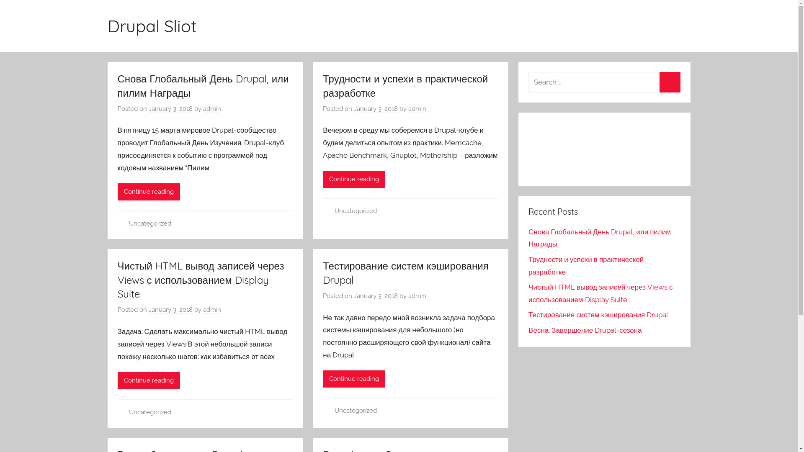  Describe the element at coordinates (356, 211) in the screenshot. I see `Uncategorized` at that location.